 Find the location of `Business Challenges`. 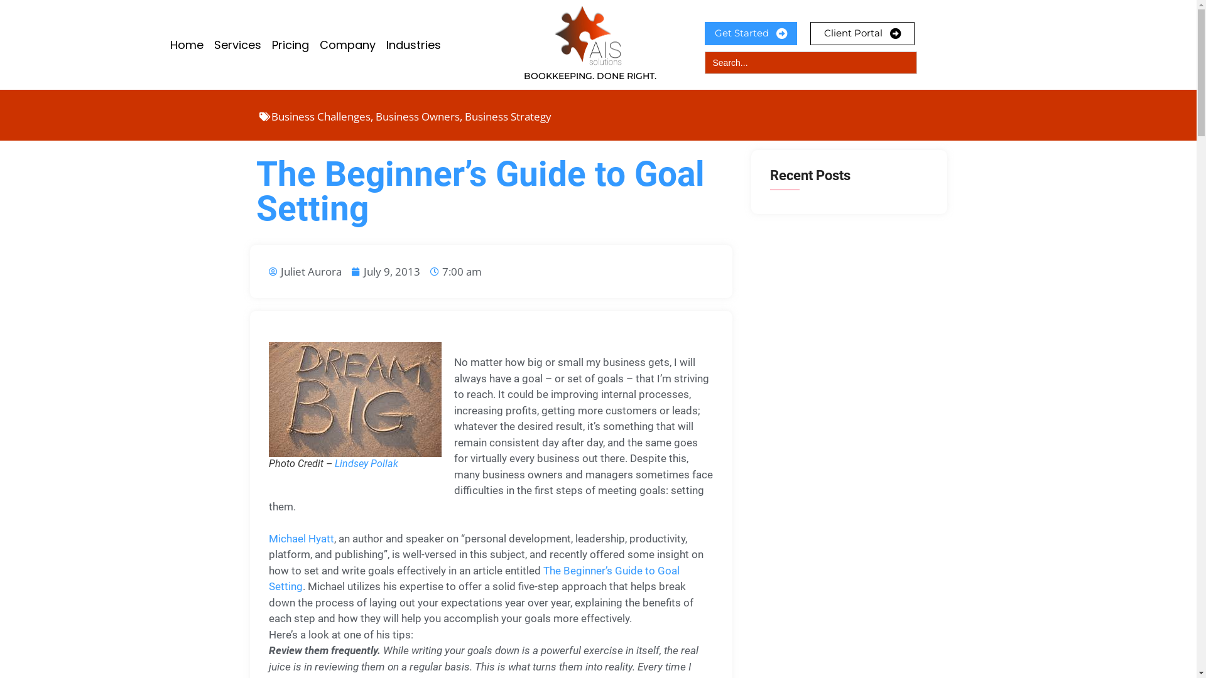

Business Challenges is located at coordinates (321, 117).